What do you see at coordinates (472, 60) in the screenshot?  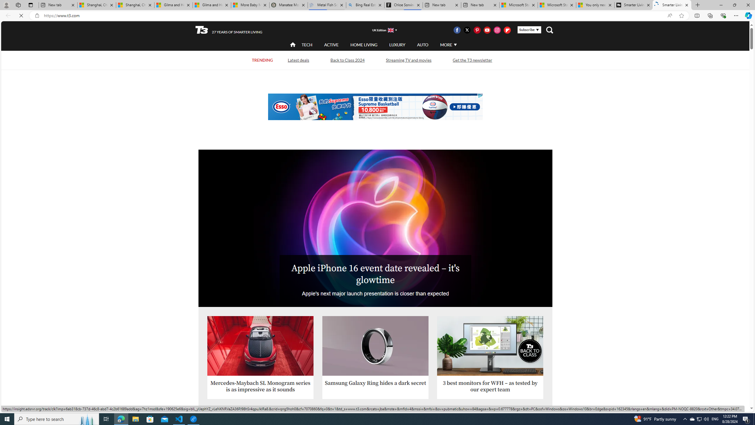 I see `Get the T3 newsletter` at bounding box center [472, 60].